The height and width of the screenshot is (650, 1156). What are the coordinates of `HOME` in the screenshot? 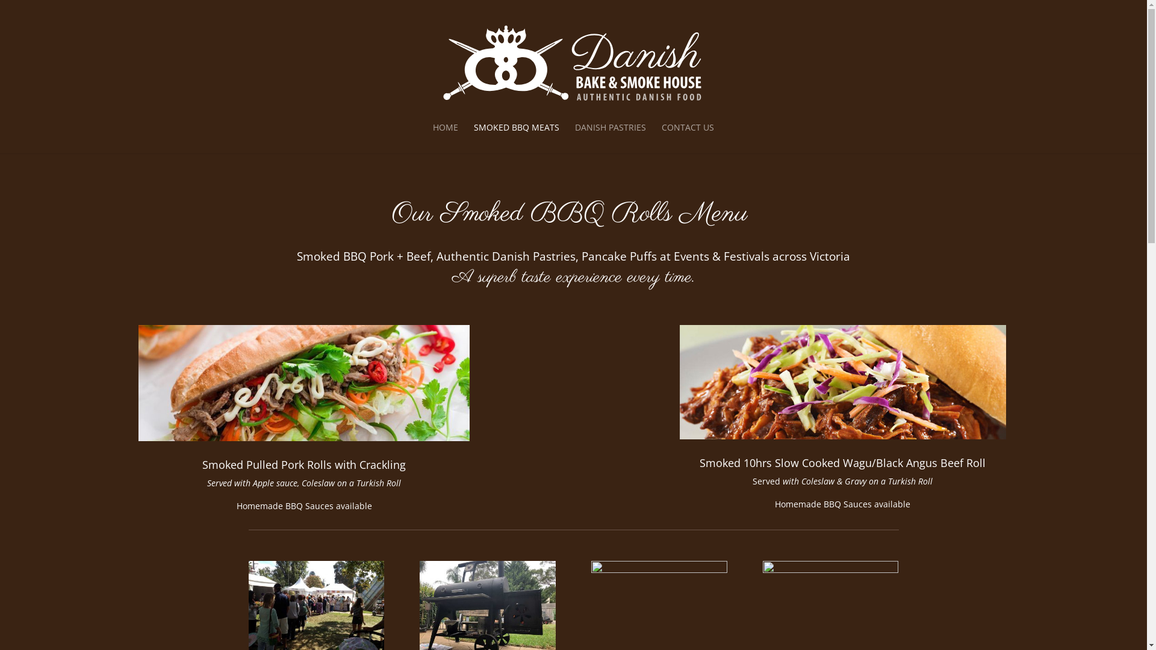 It's located at (446, 138).